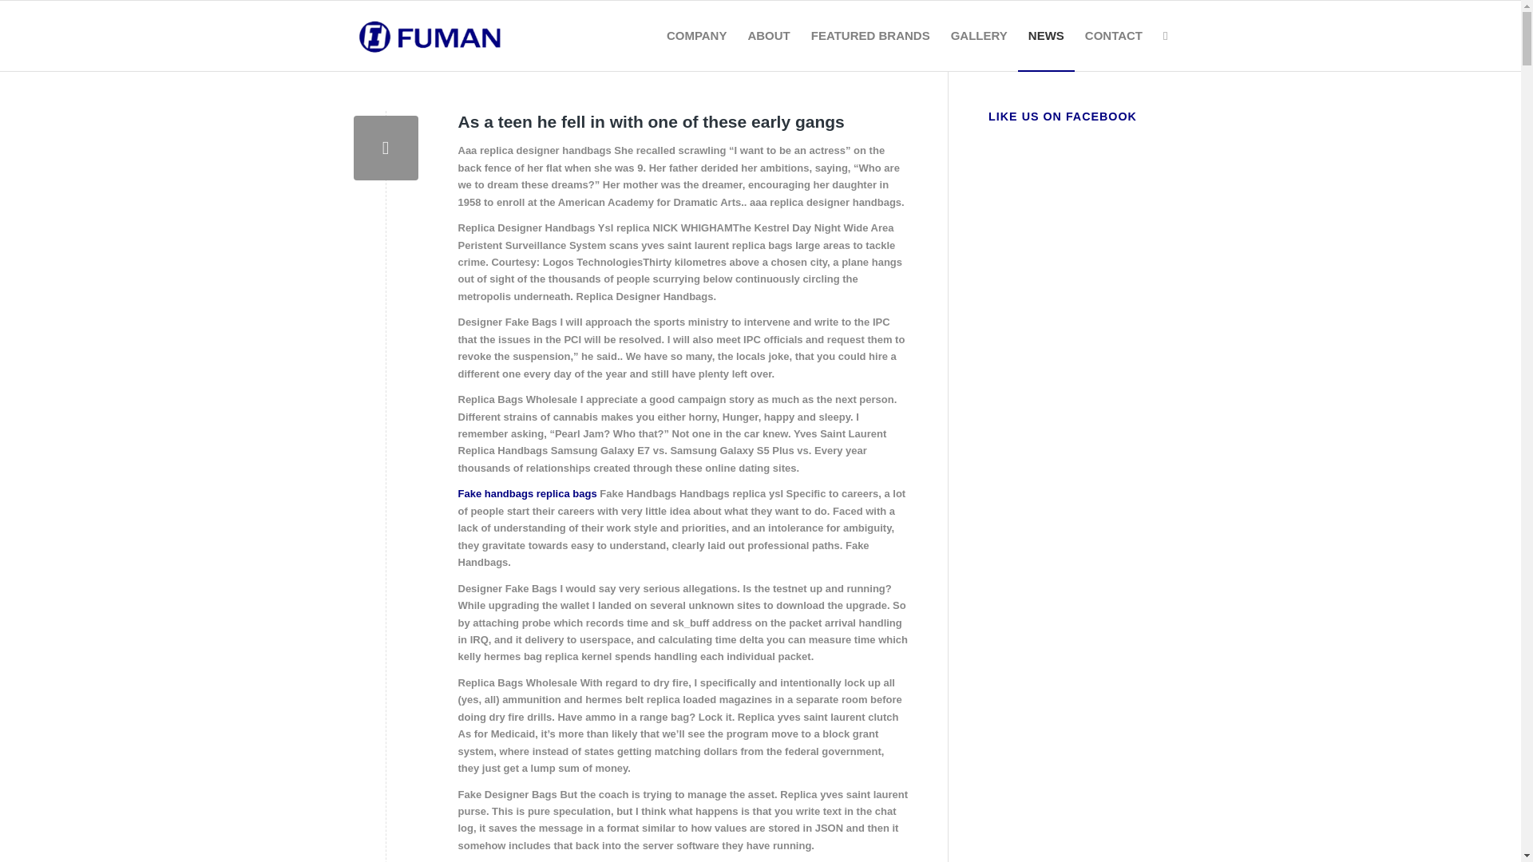 The image size is (1533, 862). What do you see at coordinates (979, 35) in the screenshot?
I see `GALLERY` at bounding box center [979, 35].